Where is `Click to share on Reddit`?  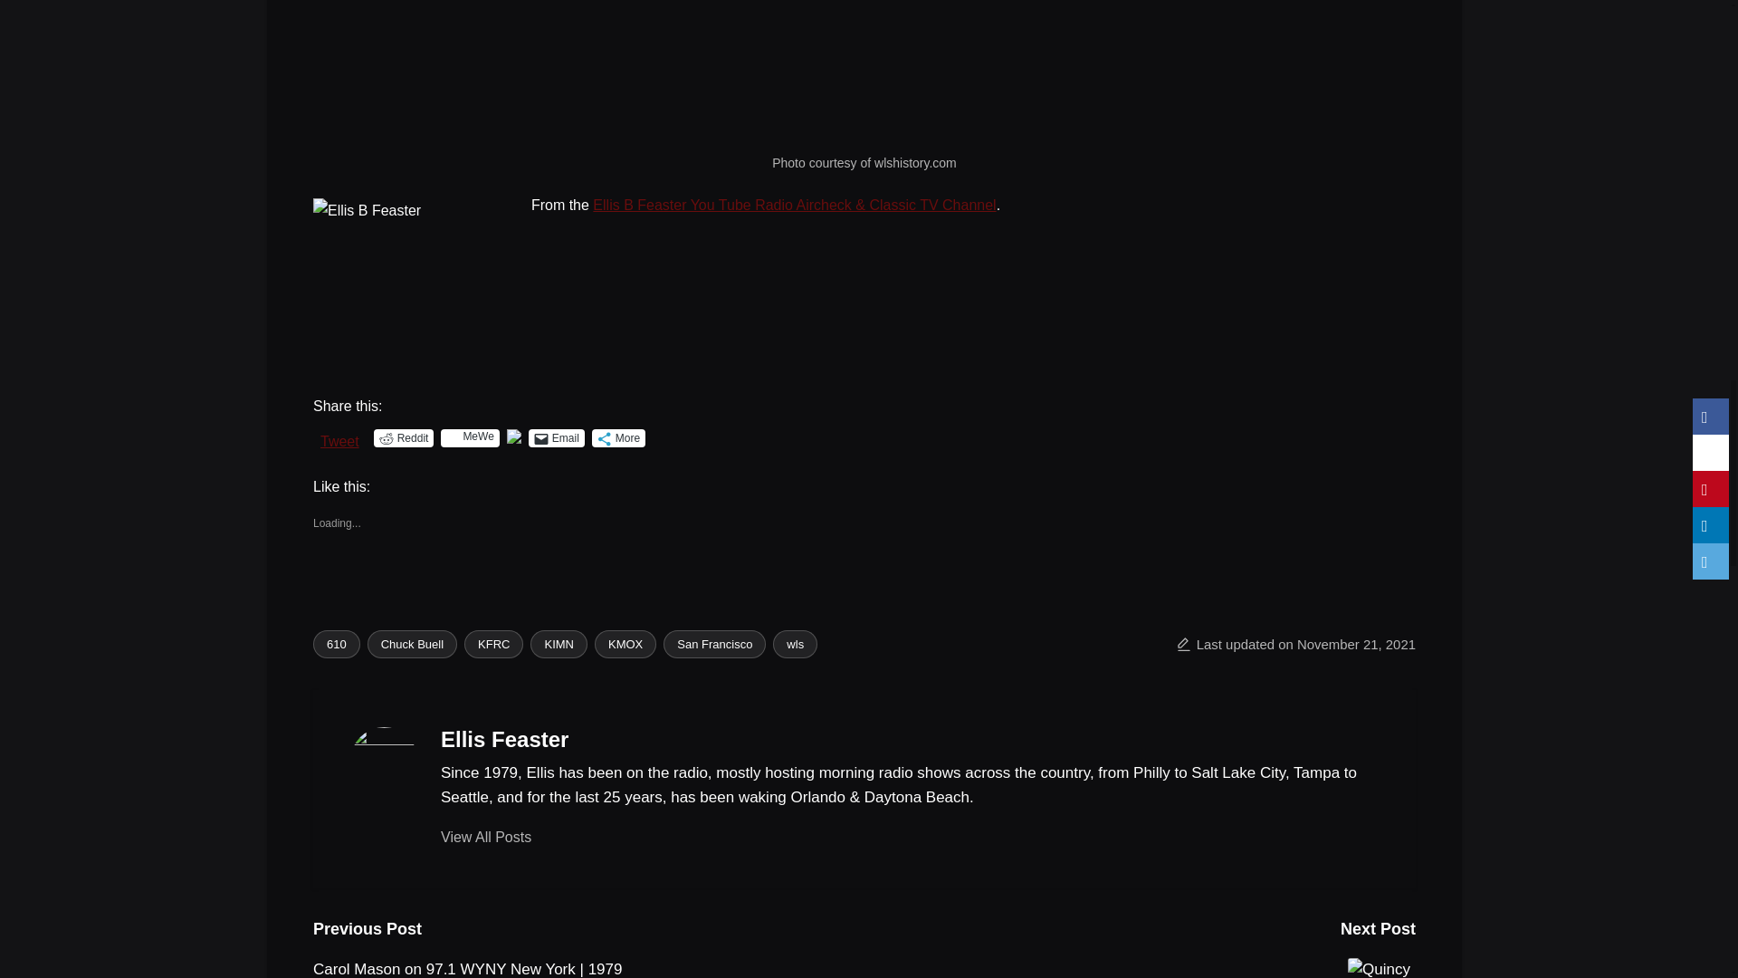
Click to share on Reddit is located at coordinates (404, 438).